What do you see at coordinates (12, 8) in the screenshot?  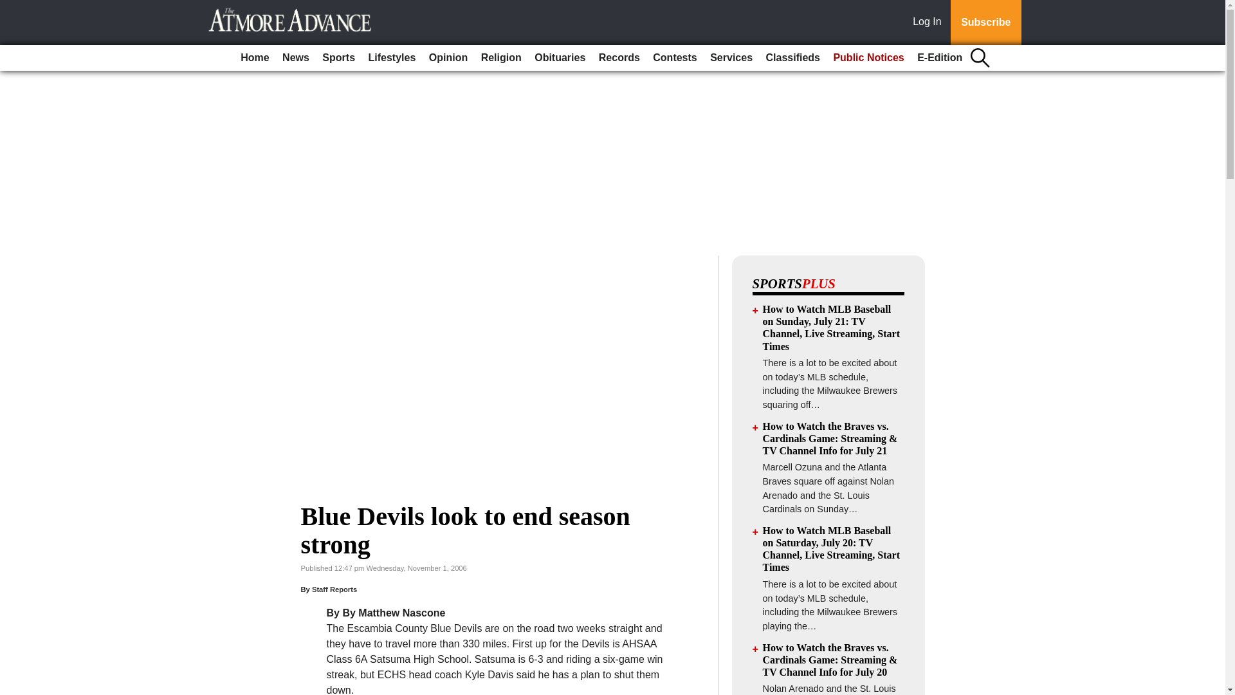 I see `Go` at bounding box center [12, 8].